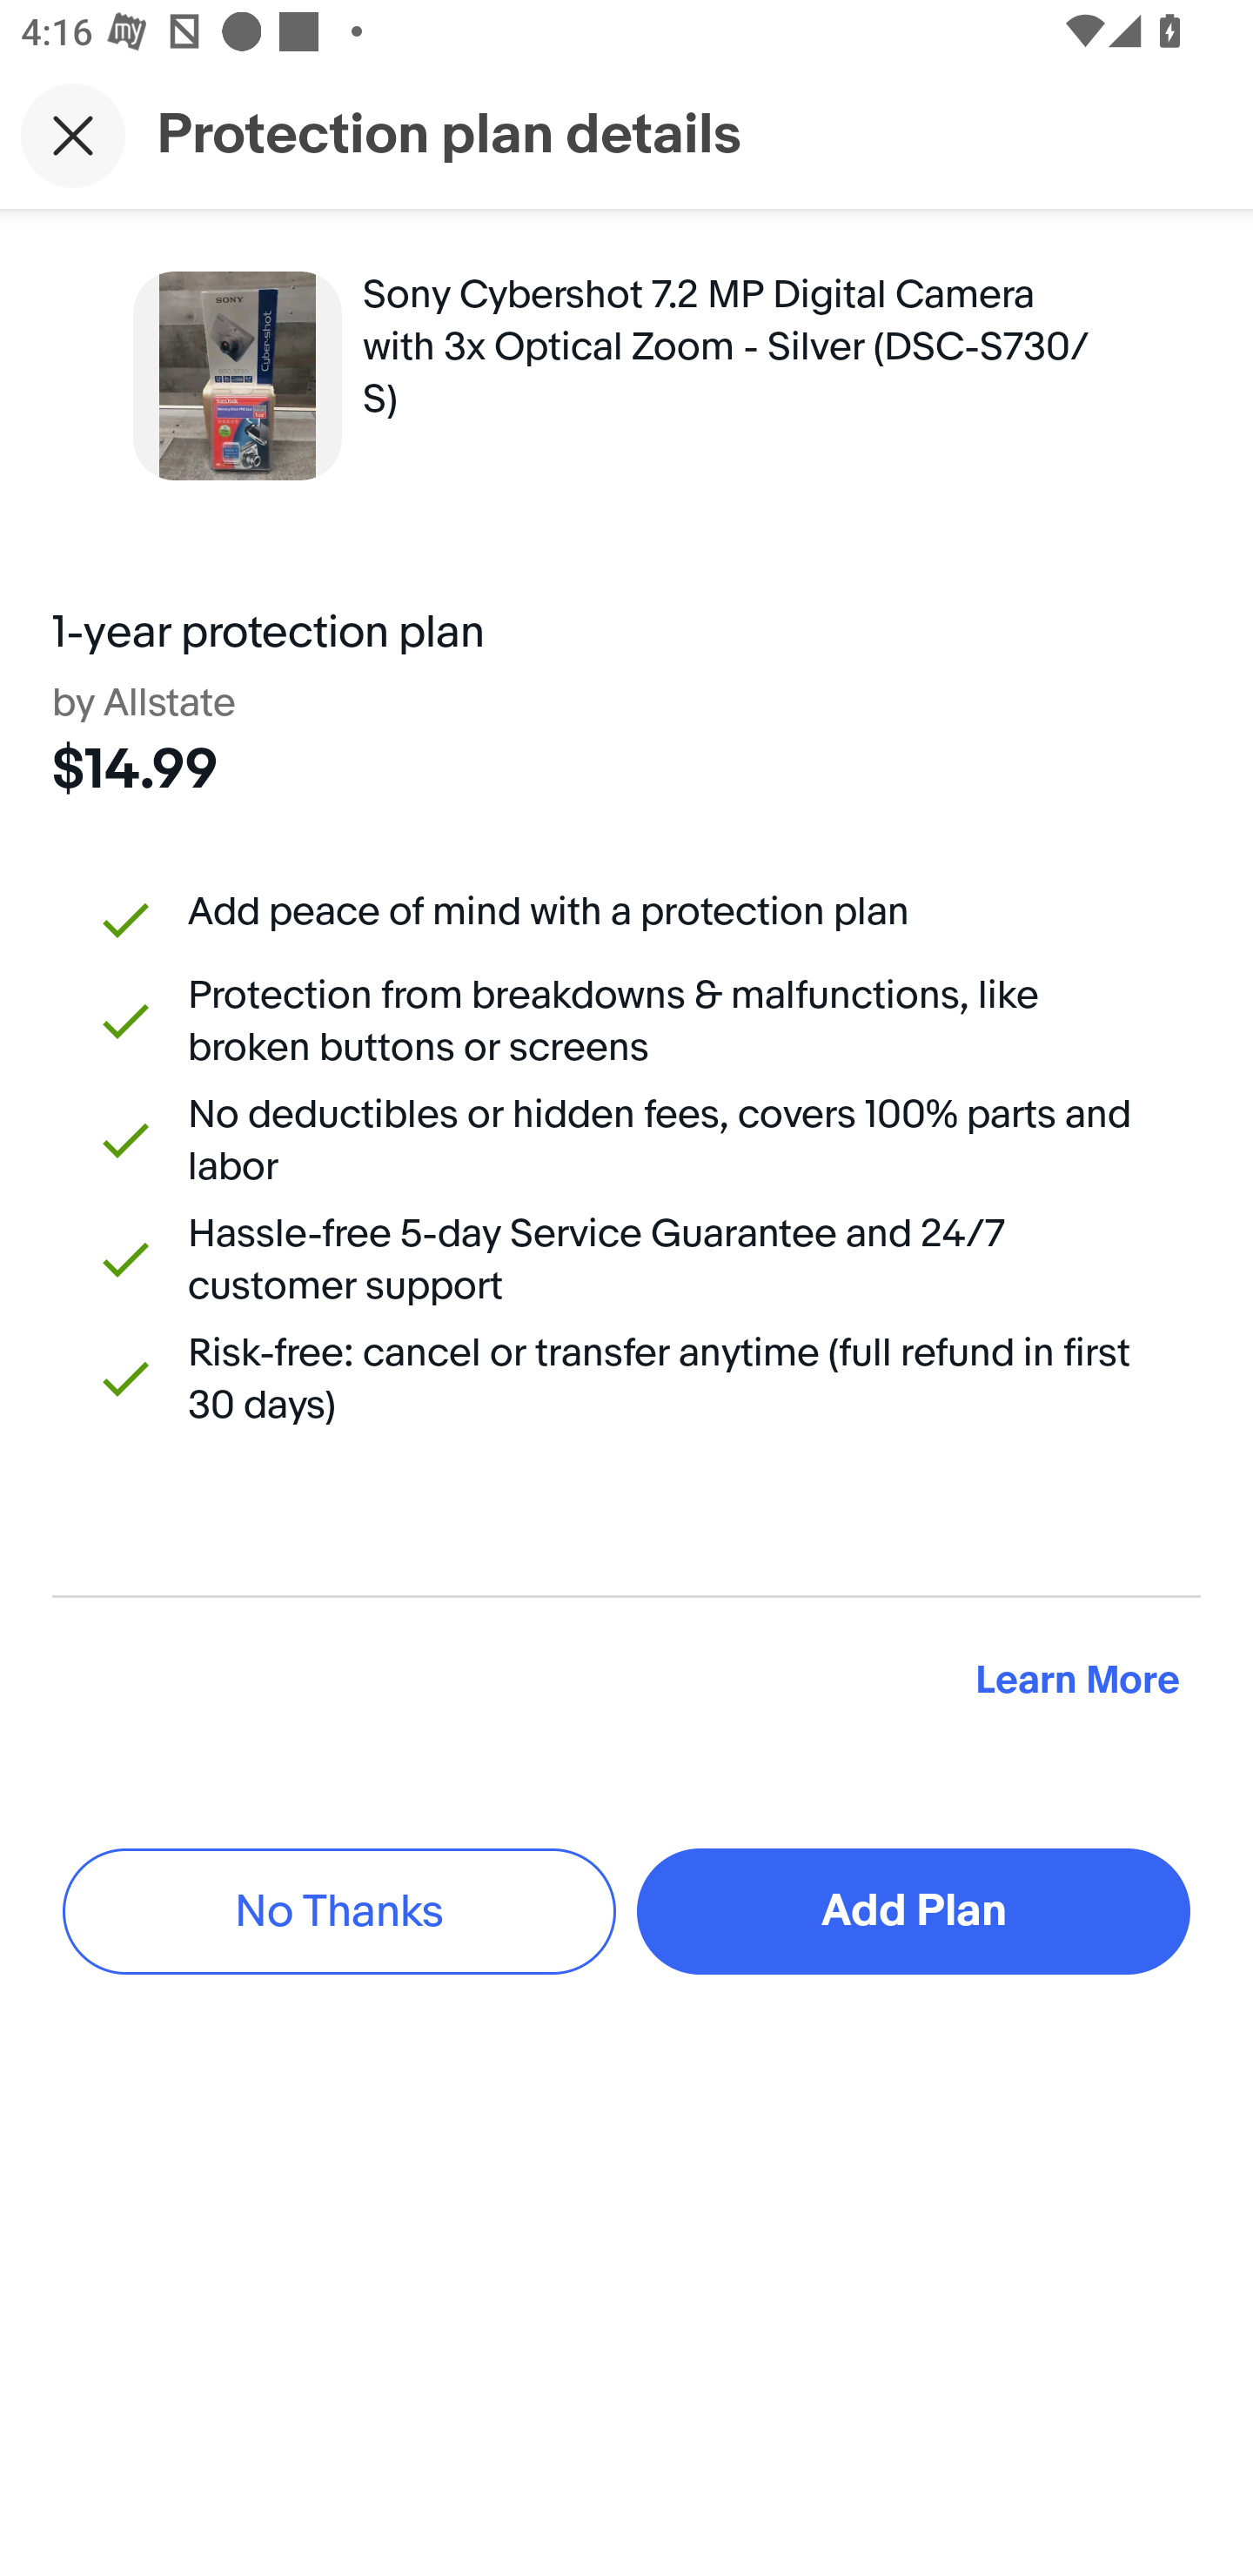 The image size is (1253, 2576). Describe the element at coordinates (73, 135) in the screenshot. I see `Close` at that location.